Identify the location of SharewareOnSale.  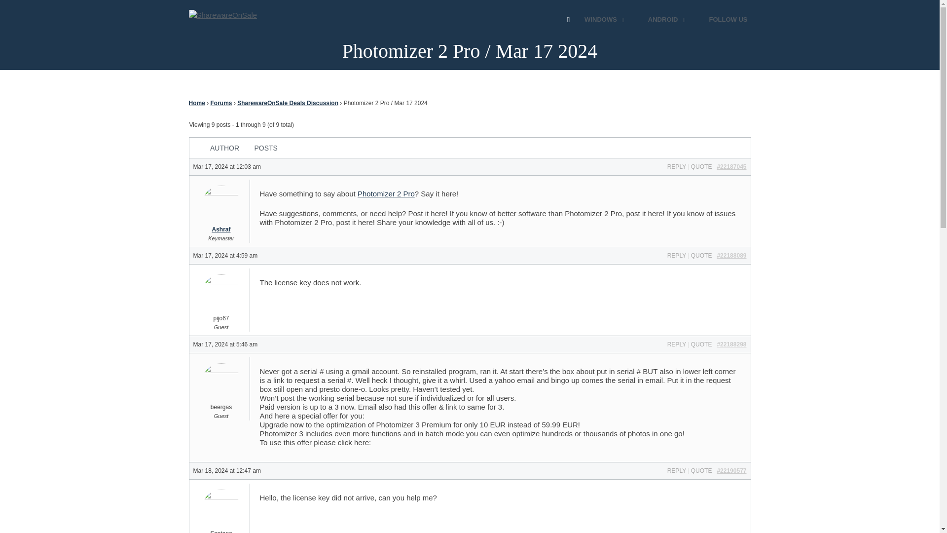
(225, 20).